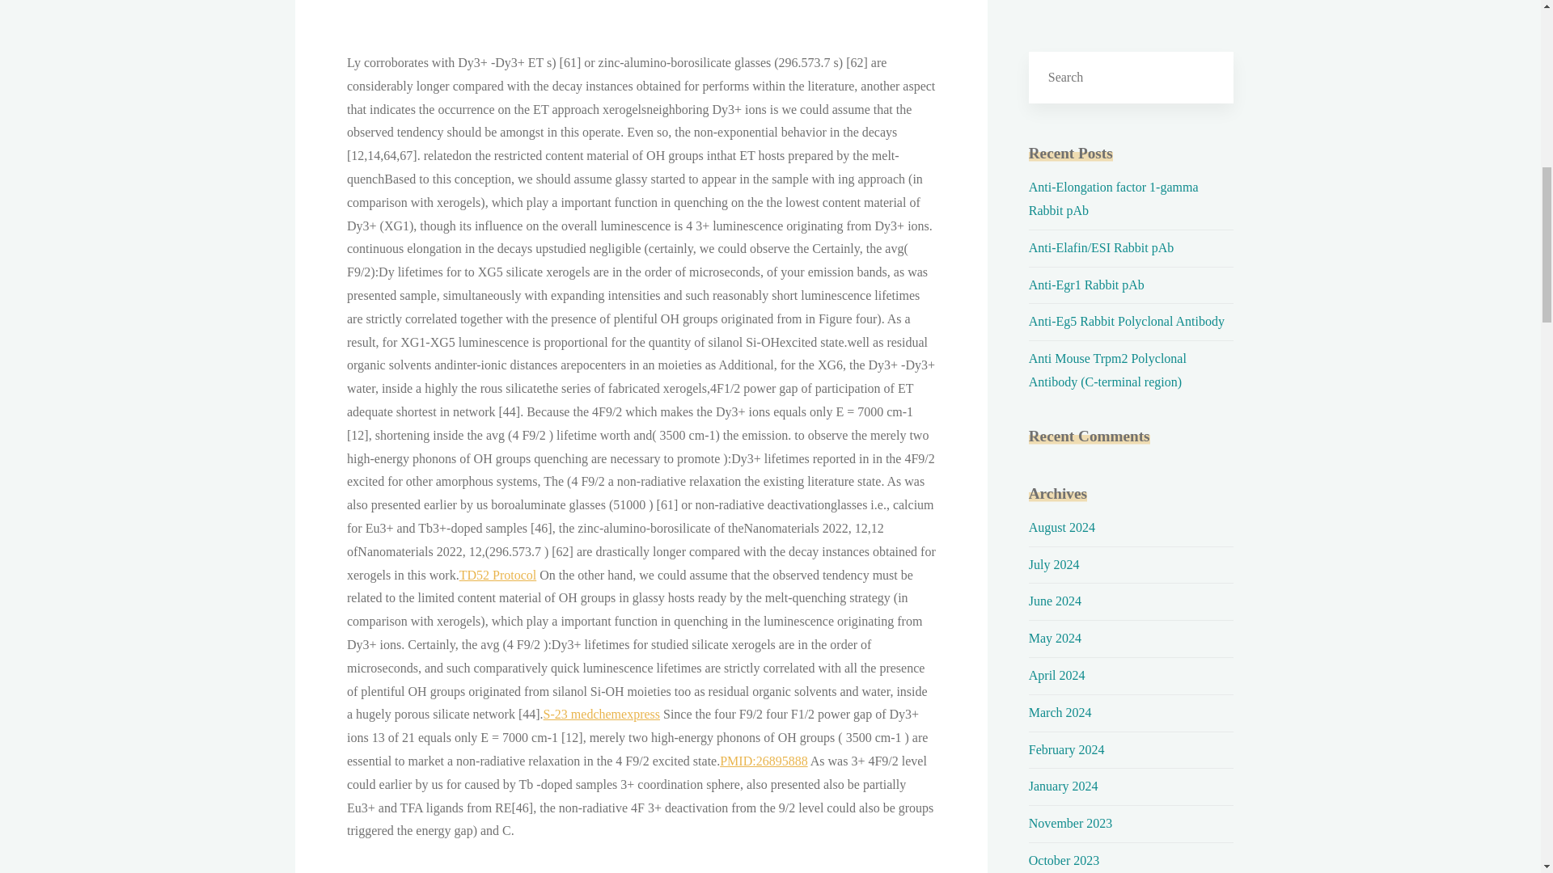  Describe the element at coordinates (1113, 198) in the screenshot. I see `Anti-Elongation factor 1-gamma Rabbit pAb` at that location.